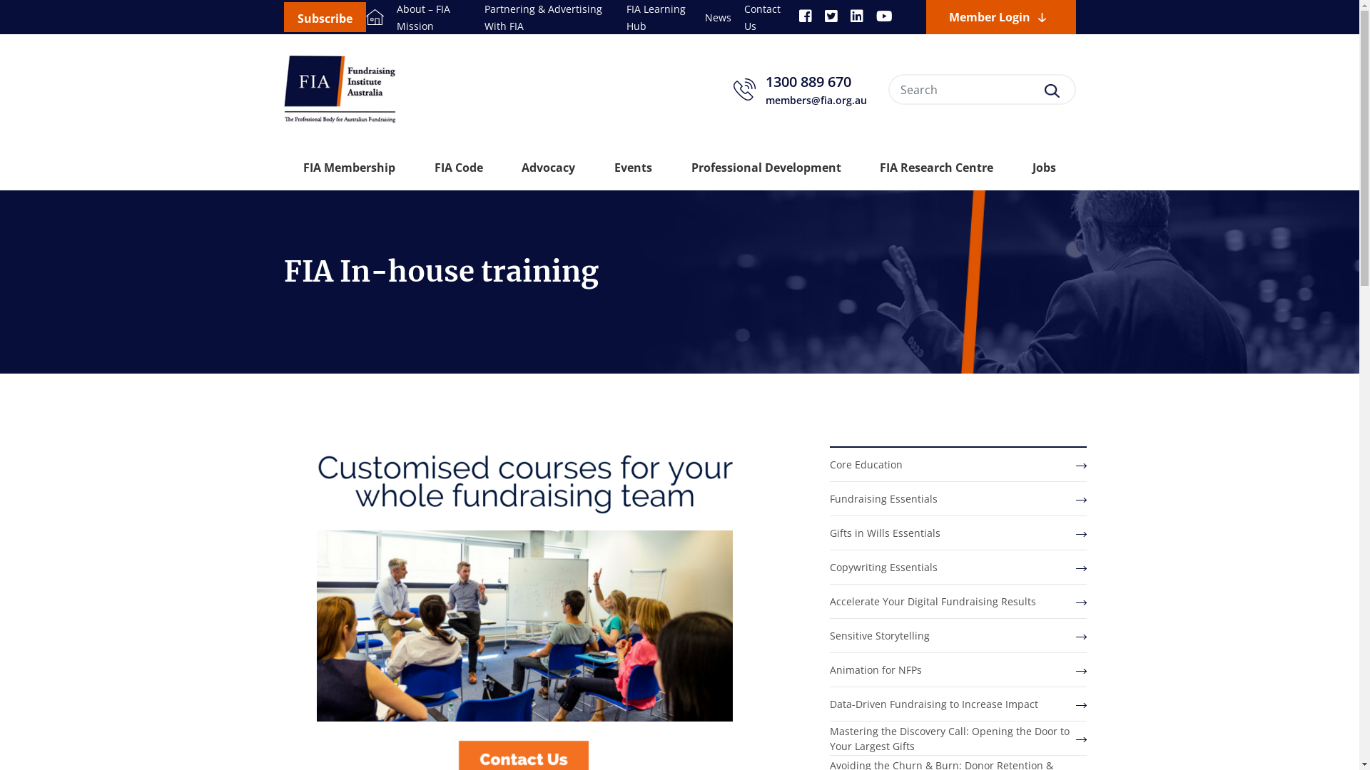  What do you see at coordinates (1045, 168) in the screenshot?
I see `Jobs` at bounding box center [1045, 168].